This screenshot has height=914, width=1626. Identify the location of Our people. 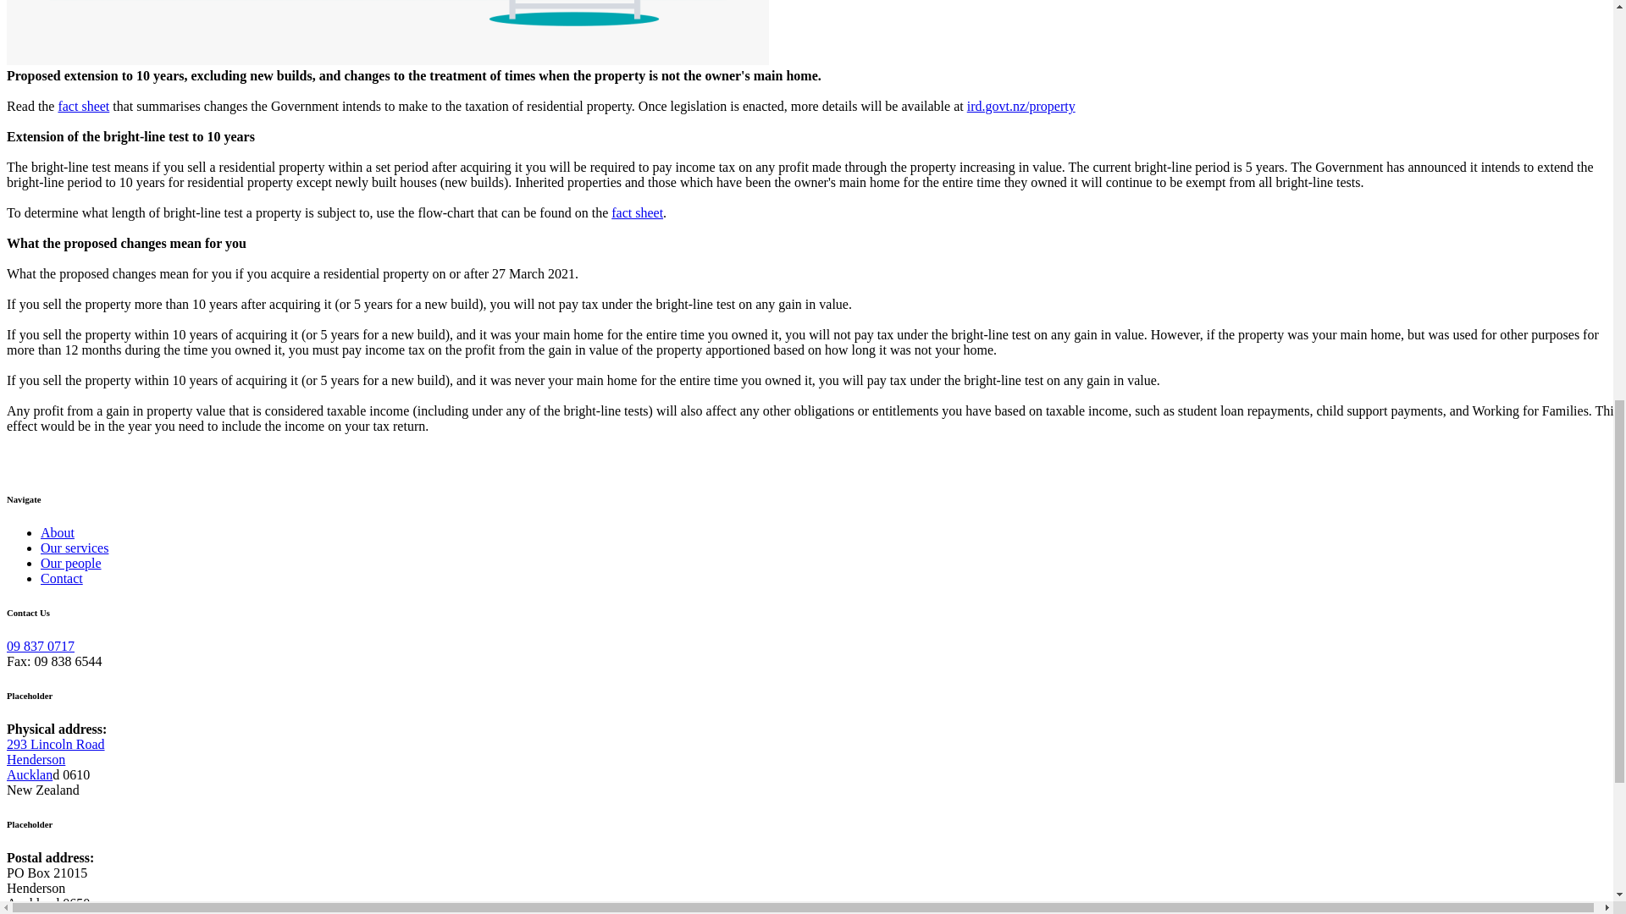
(41, 646).